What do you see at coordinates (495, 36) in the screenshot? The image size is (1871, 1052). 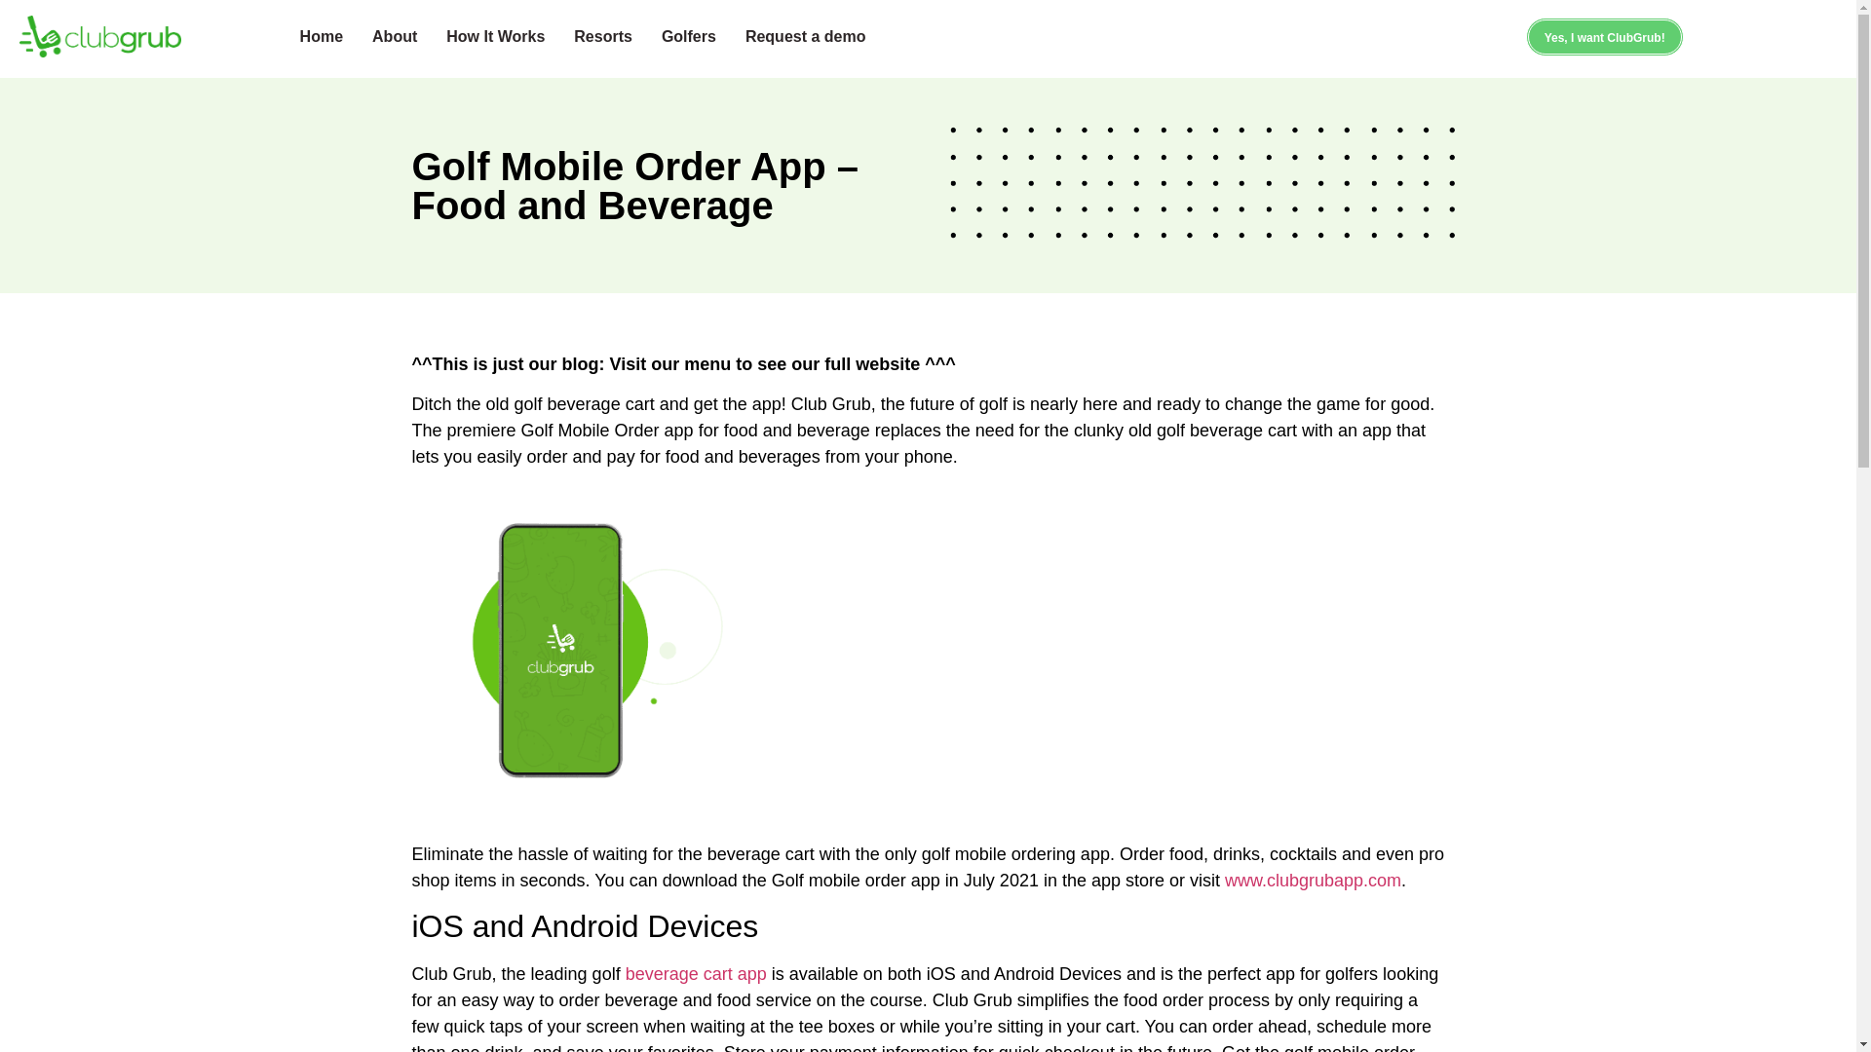 I see `How It Works` at bounding box center [495, 36].